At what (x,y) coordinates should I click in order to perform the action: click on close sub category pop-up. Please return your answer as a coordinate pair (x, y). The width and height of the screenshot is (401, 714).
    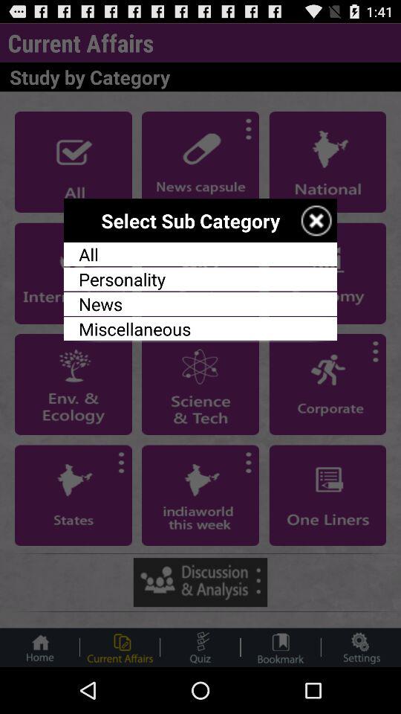
    Looking at the image, I should click on (316, 220).